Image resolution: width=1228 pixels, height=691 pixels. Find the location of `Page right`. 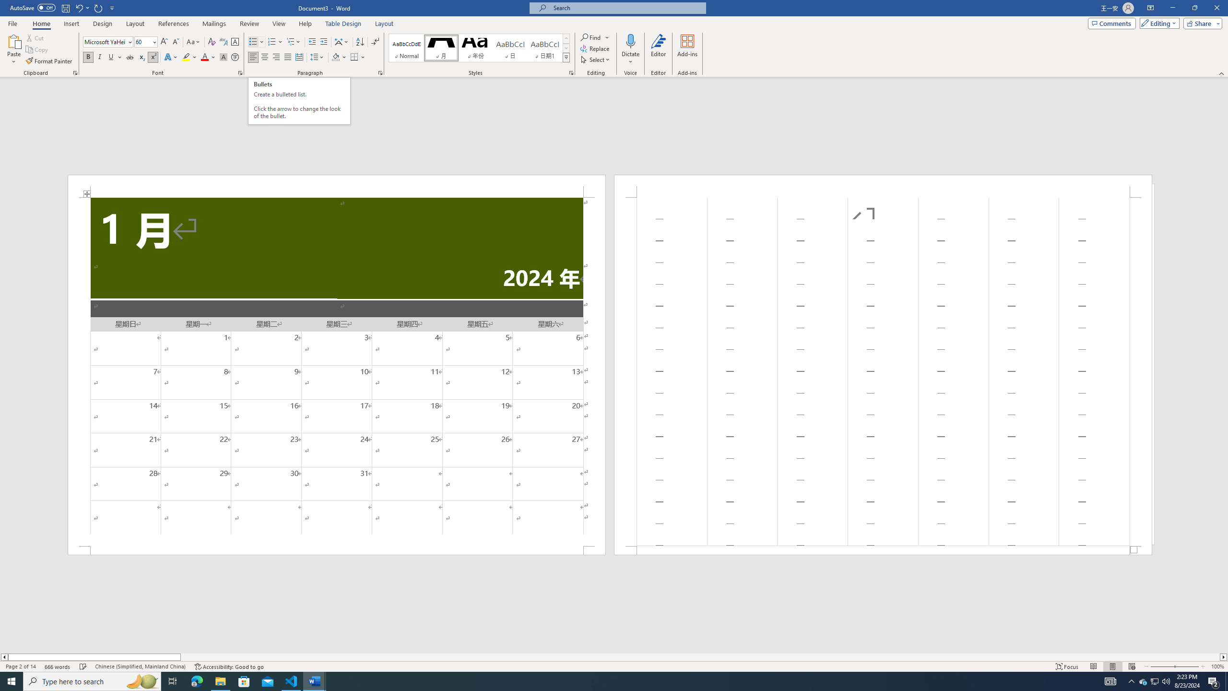

Page right is located at coordinates (700, 657).